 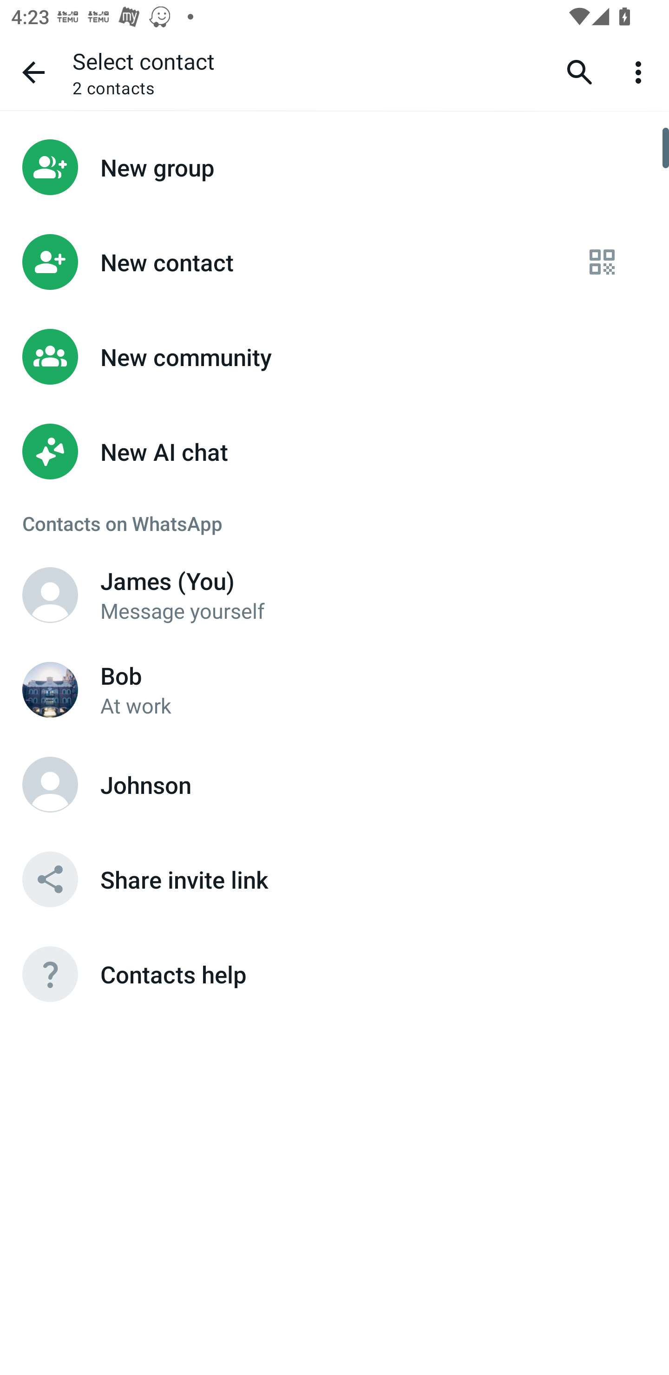 I want to click on Scan, share QR code, so click(x=602, y=262).